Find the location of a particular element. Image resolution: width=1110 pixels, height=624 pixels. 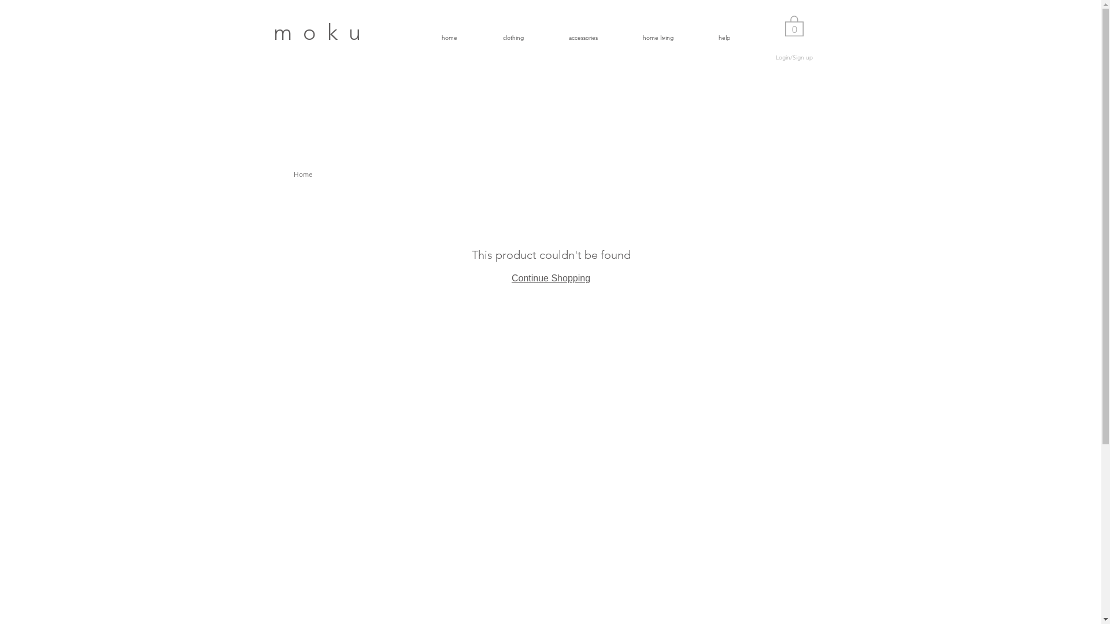

Continue Shopping is located at coordinates (551, 278).